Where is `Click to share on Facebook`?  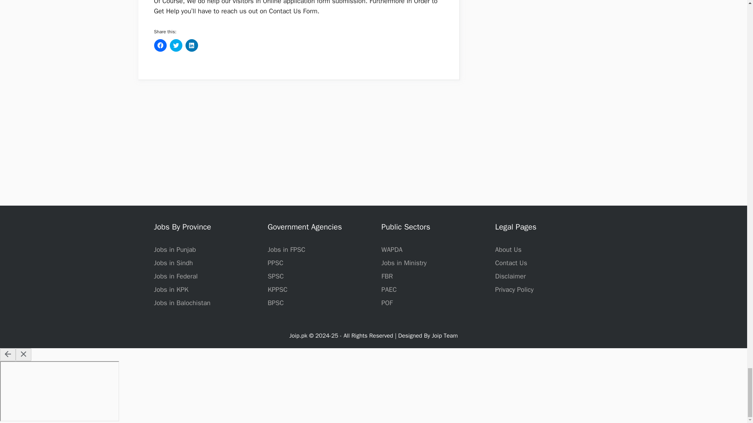
Click to share on Facebook is located at coordinates (160, 45).